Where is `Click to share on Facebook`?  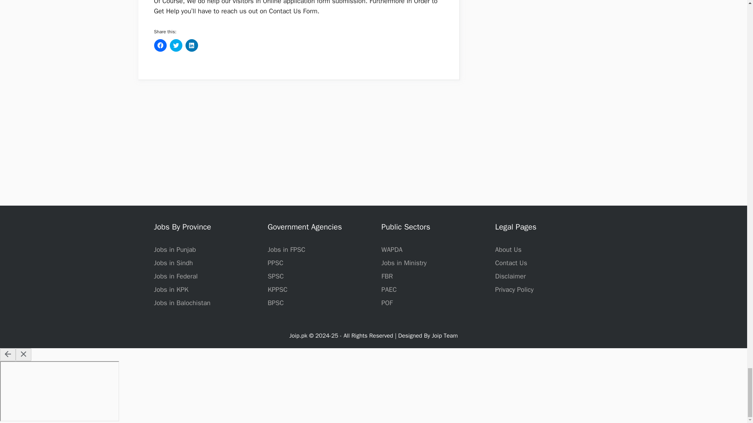
Click to share on Facebook is located at coordinates (160, 45).